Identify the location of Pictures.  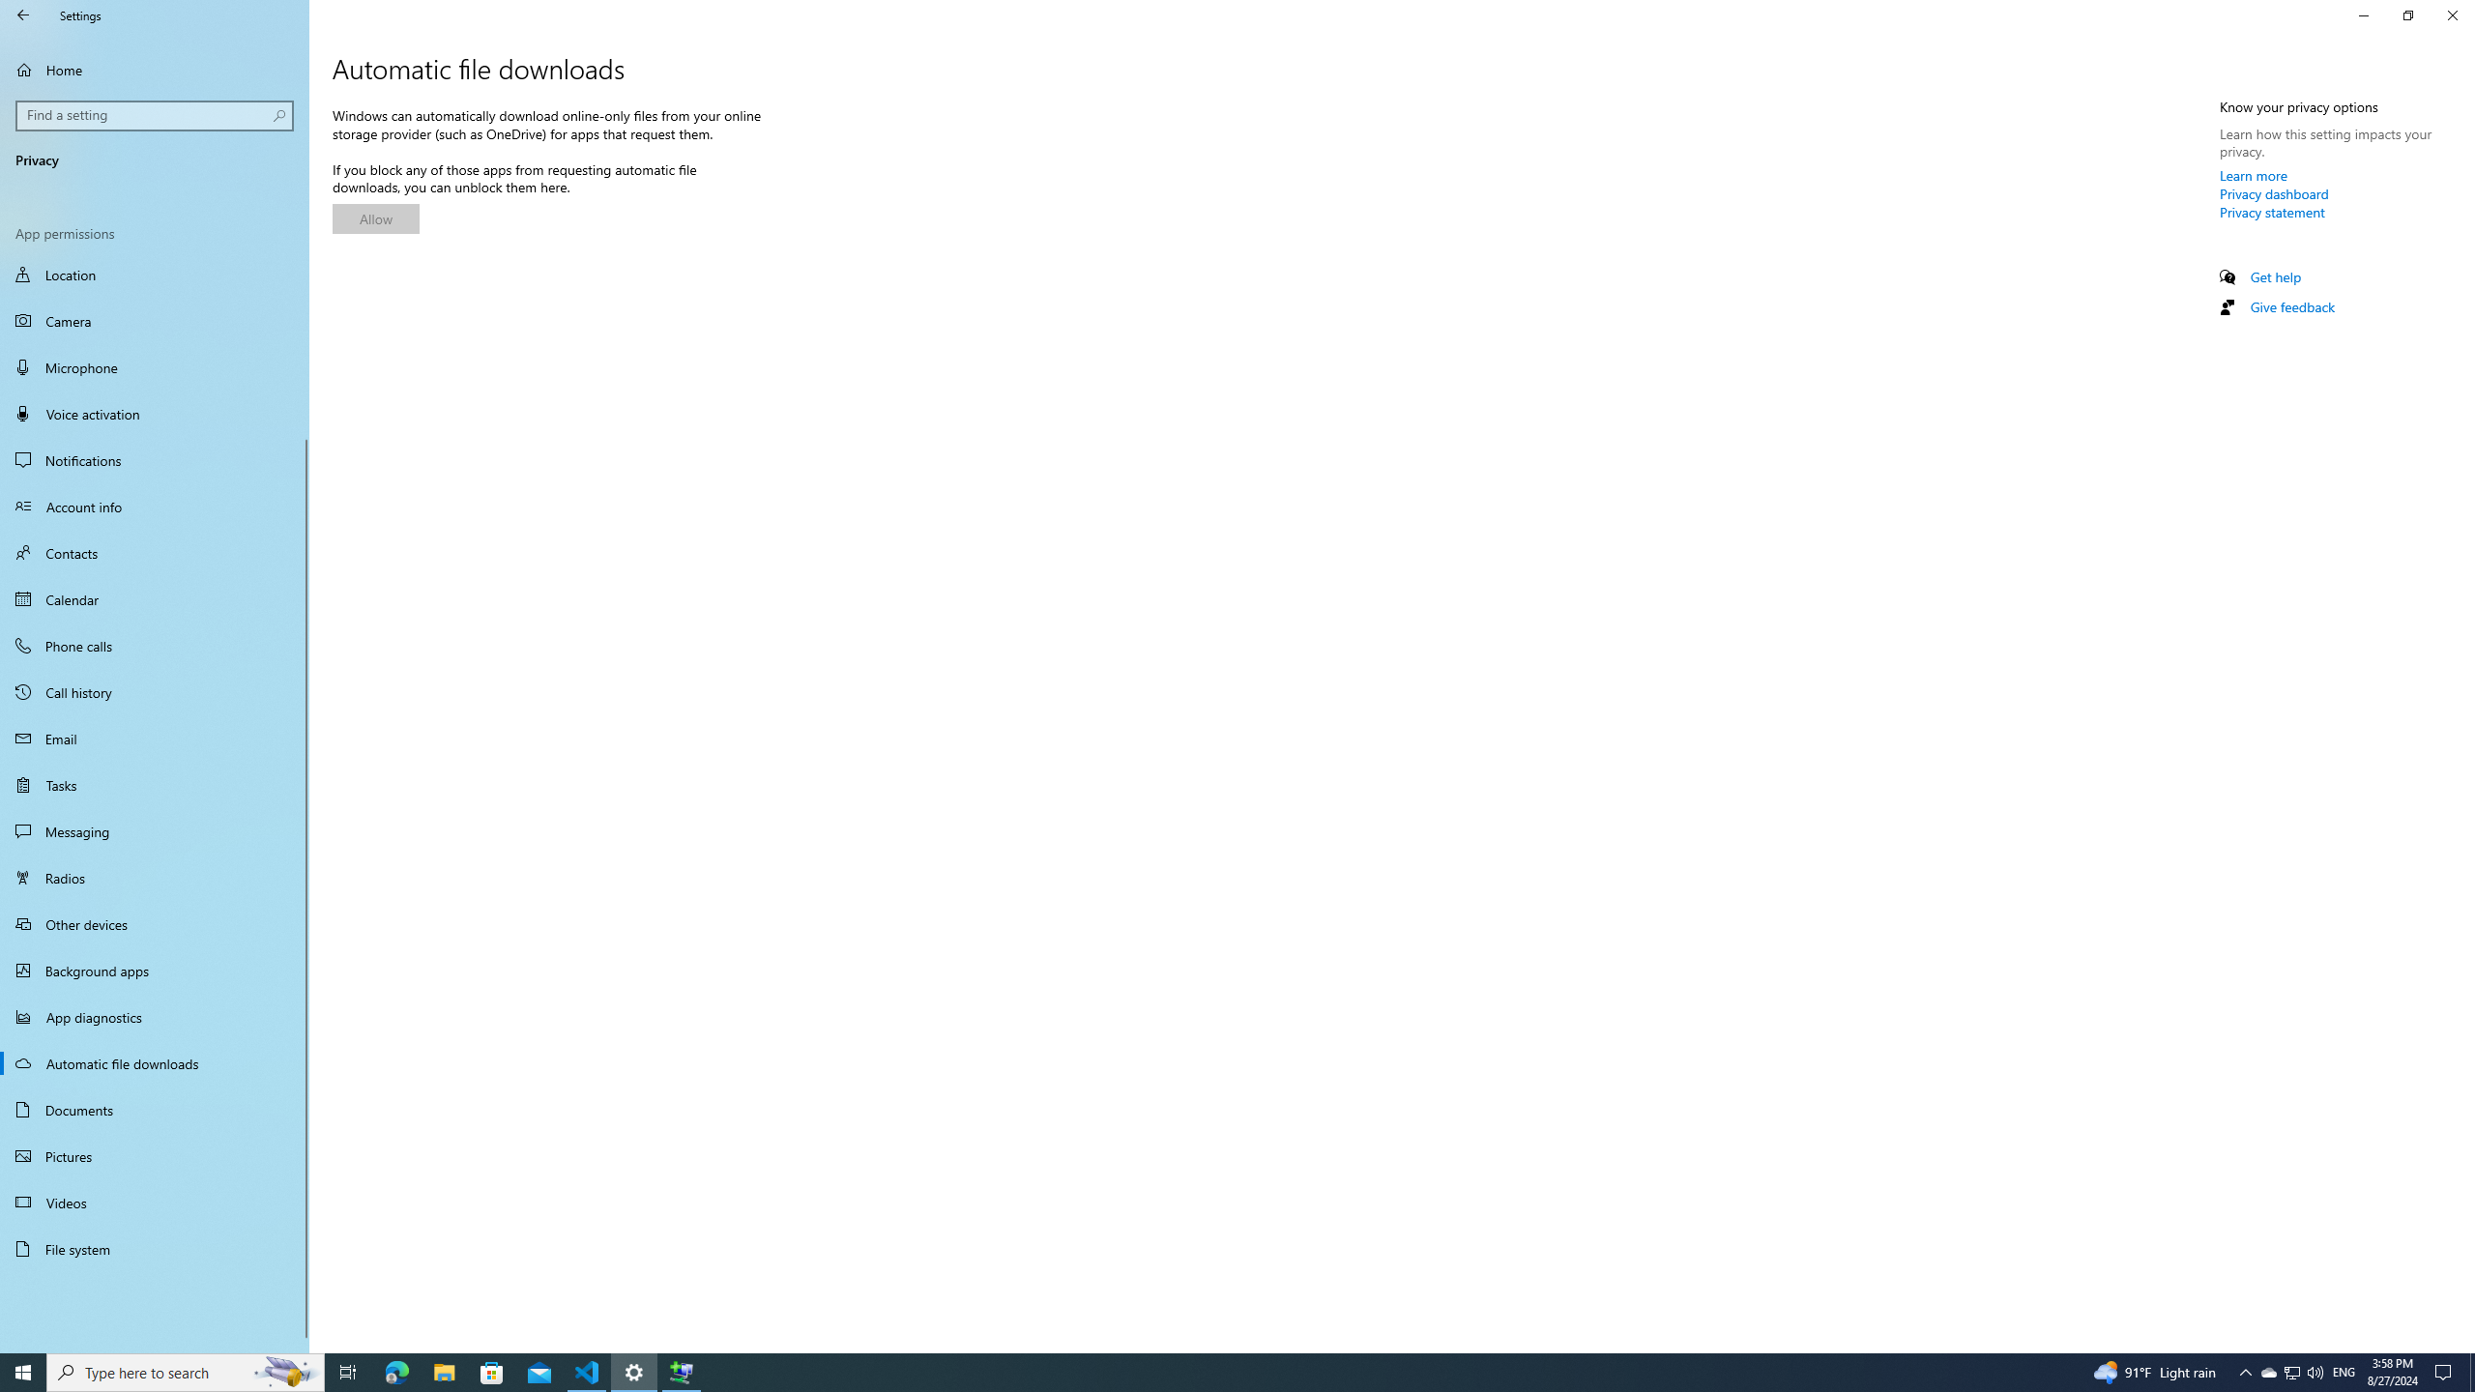
(155, 1156).